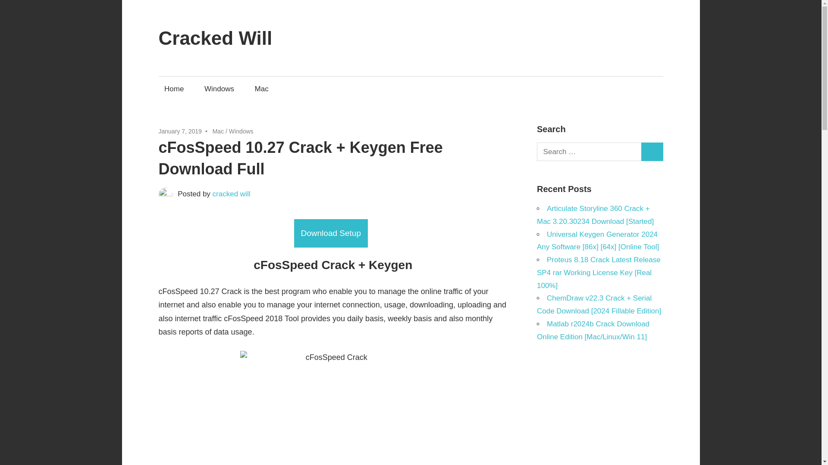 This screenshot has height=465, width=828. Describe the element at coordinates (241, 131) in the screenshot. I see `Windows` at that location.